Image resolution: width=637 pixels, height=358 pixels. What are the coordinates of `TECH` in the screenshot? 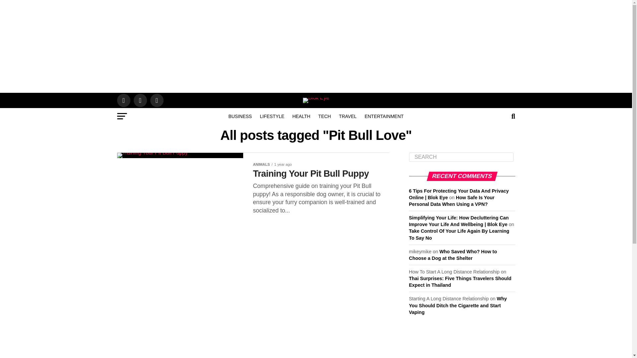 It's located at (324, 116).